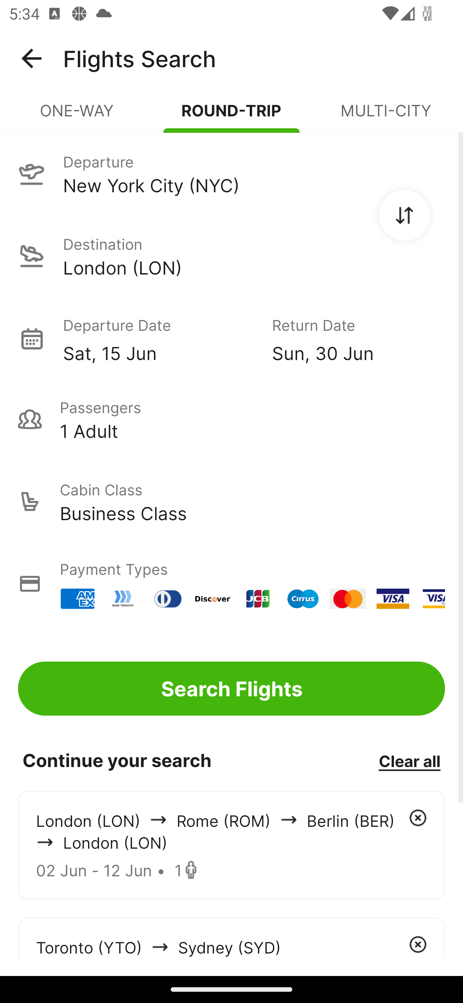  I want to click on Destination London (LON), so click(232, 256).